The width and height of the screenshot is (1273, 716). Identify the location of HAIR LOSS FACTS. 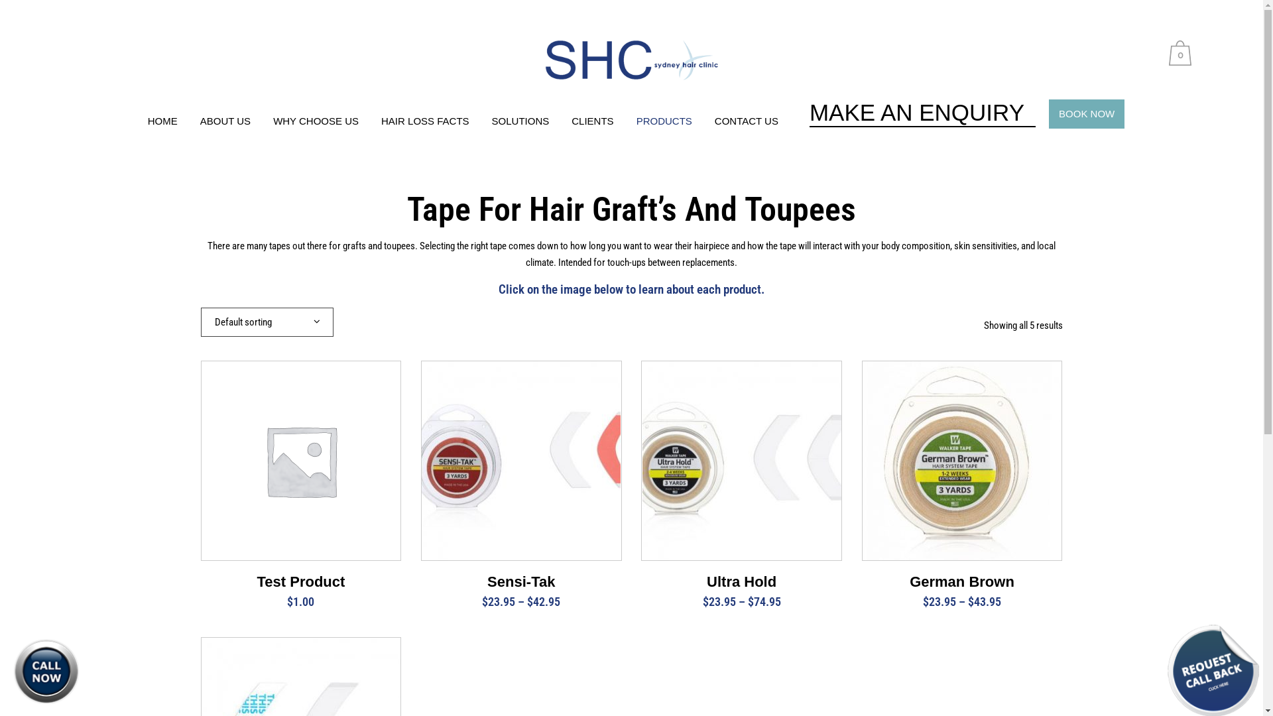
(426, 121).